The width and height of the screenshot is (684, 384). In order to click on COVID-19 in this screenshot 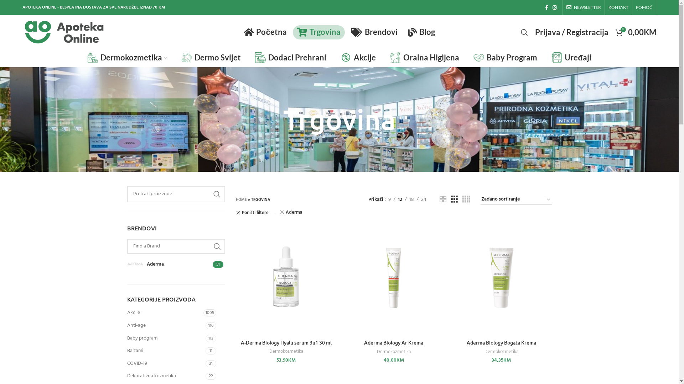, I will do `click(166, 364)`.